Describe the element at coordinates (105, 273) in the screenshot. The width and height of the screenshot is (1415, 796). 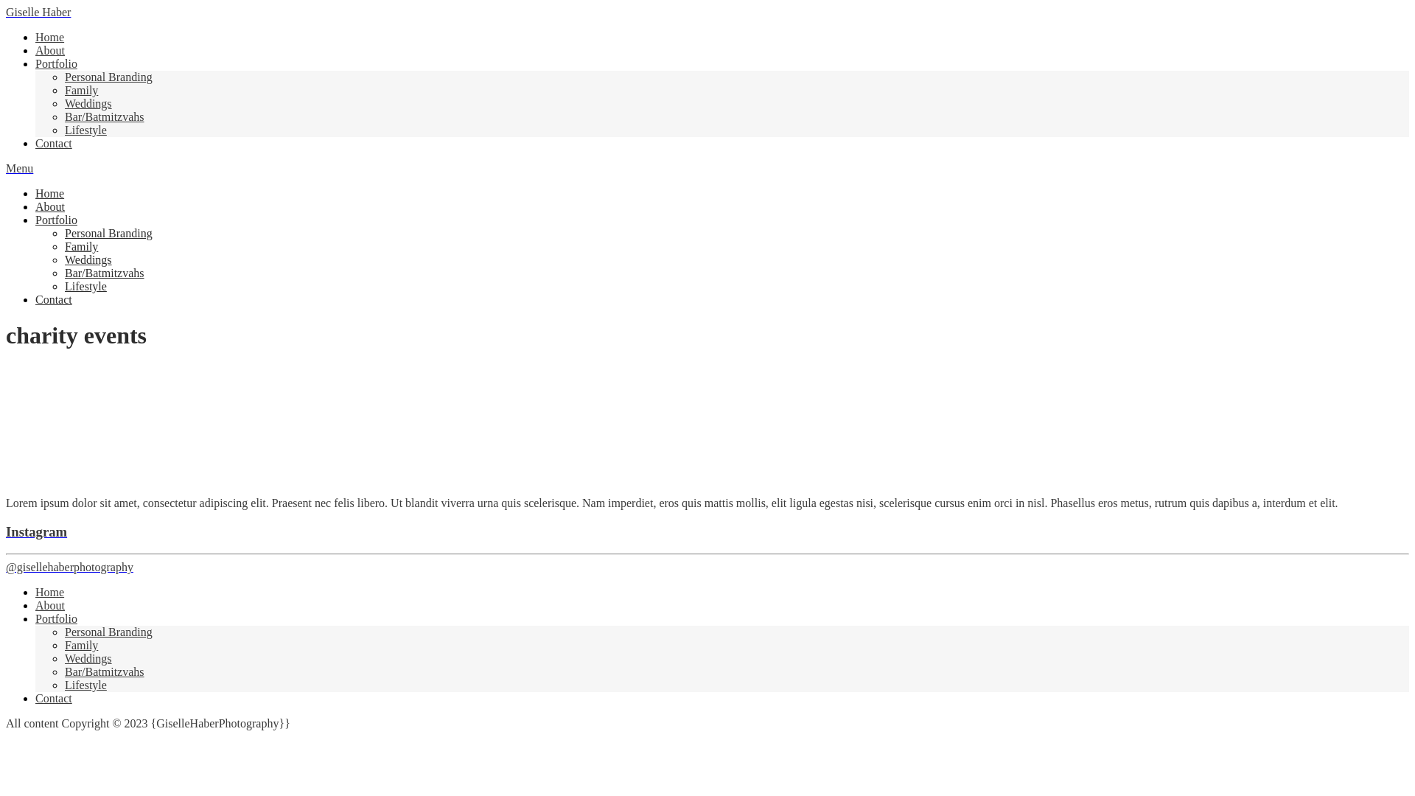
I see `Bar/Batmitzvahs` at that location.